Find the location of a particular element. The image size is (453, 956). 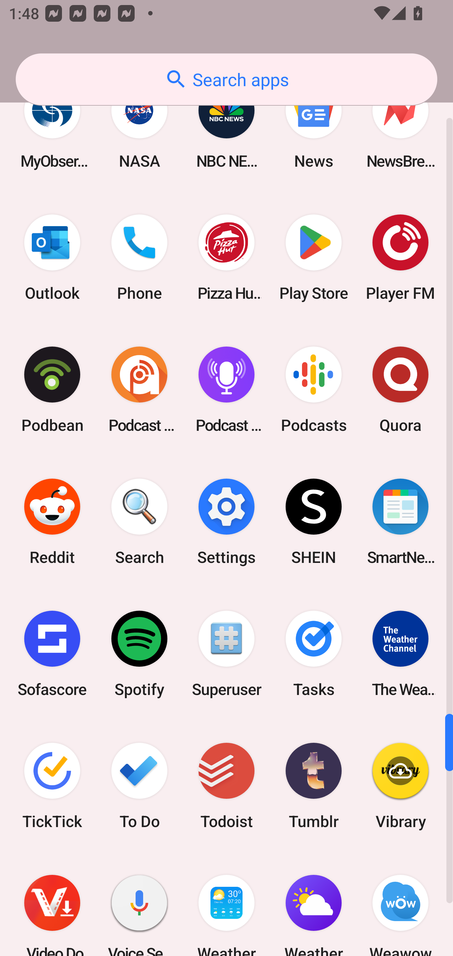

TickTick is located at coordinates (52, 786).